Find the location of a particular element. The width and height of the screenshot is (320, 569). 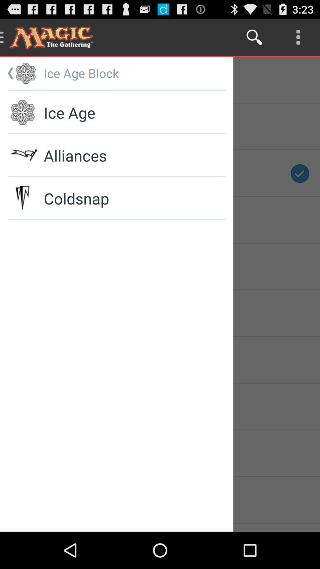

select the text magic the  gathering is located at coordinates (54, 37).